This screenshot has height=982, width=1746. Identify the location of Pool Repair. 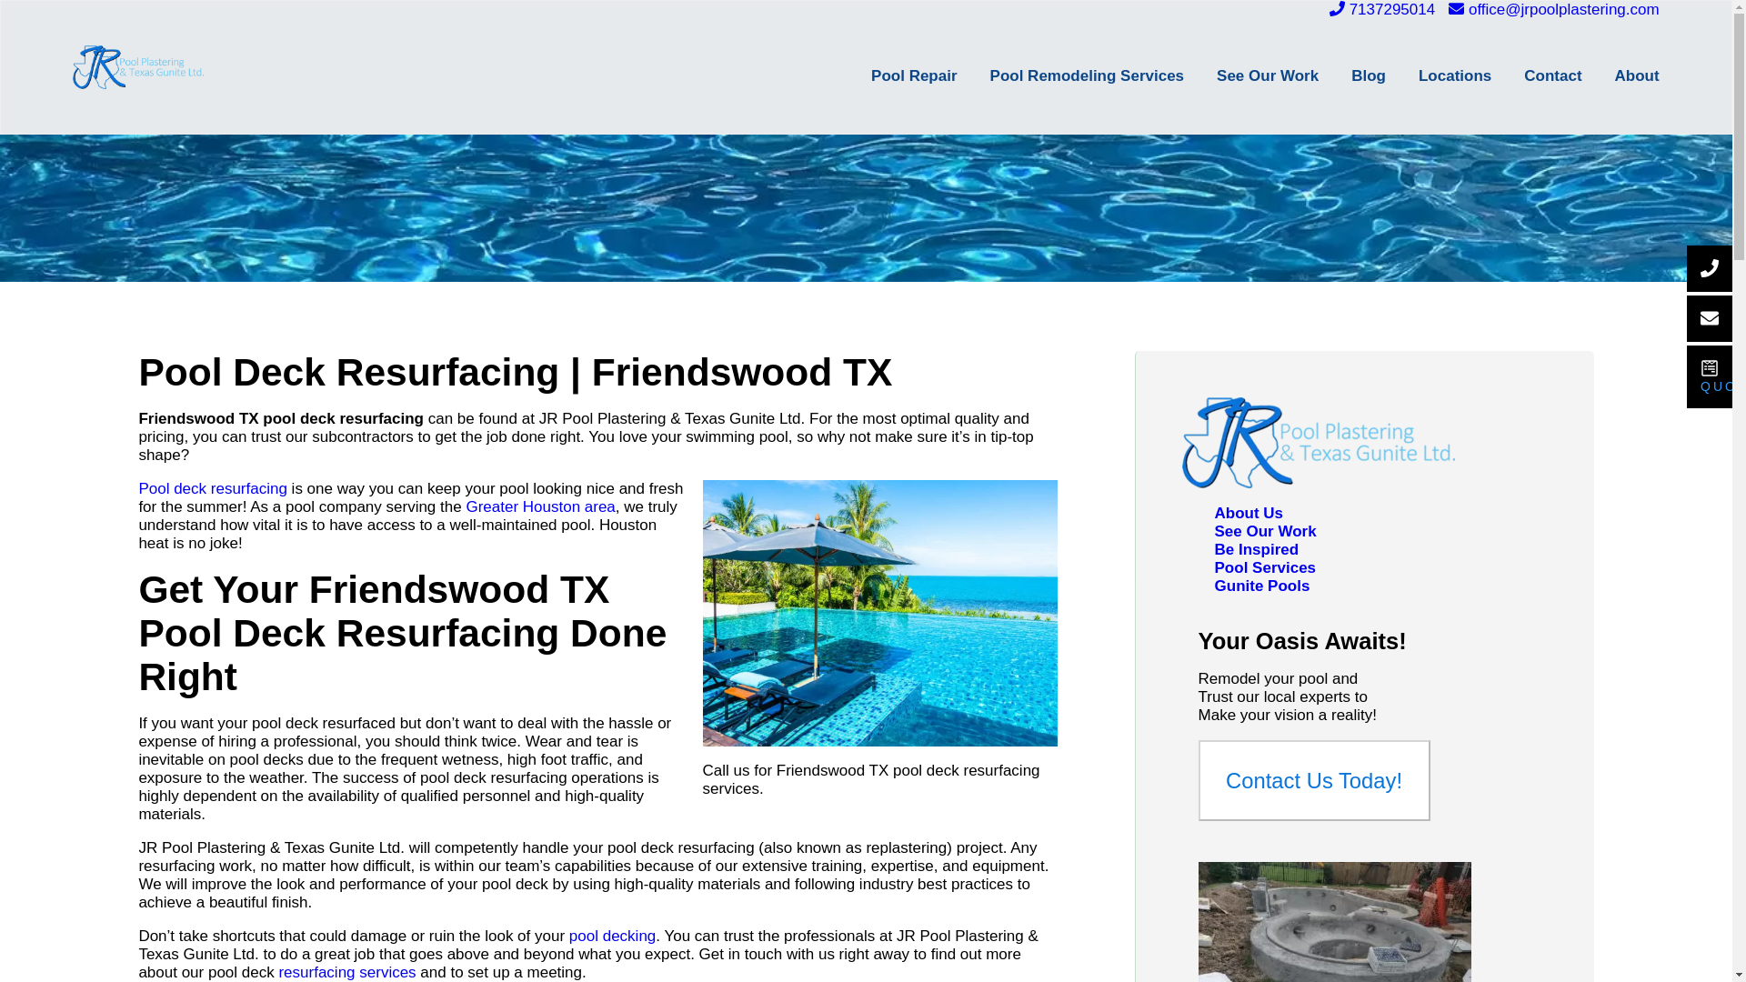
(897, 75).